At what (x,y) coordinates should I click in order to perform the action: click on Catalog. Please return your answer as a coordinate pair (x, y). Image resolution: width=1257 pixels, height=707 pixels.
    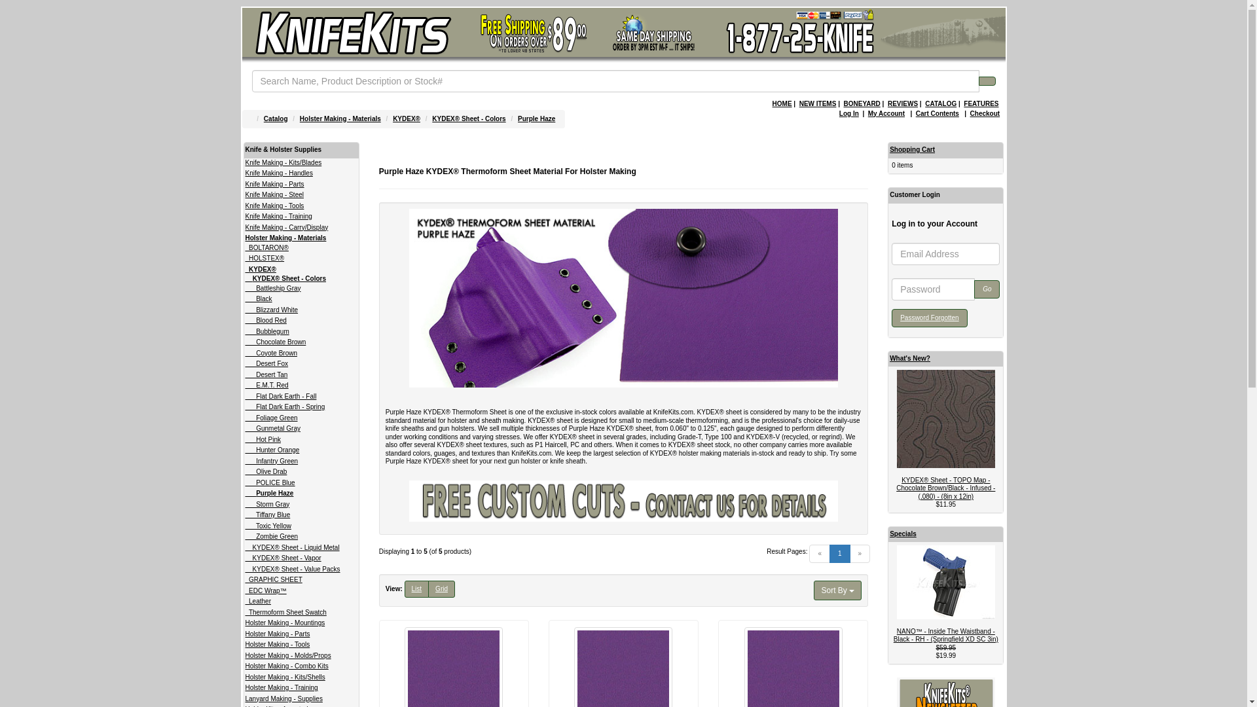
    Looking at the image, I should click on (276, 118).